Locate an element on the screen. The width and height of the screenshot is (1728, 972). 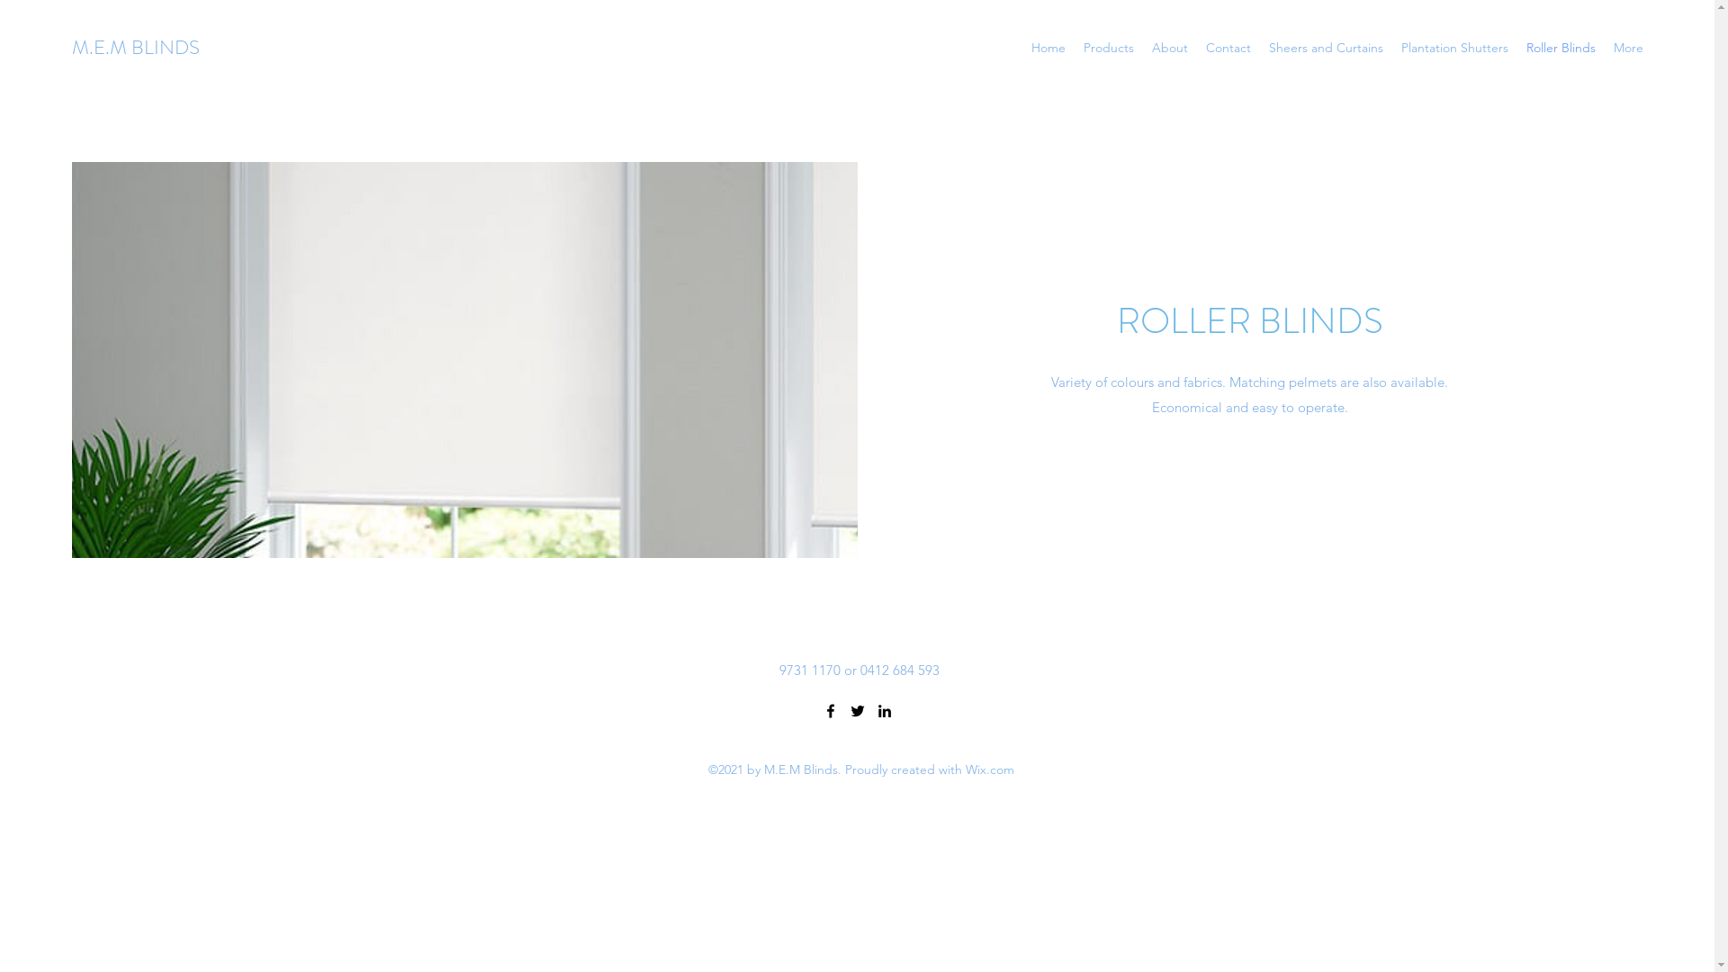
About is located at coordinates (1170, 48).